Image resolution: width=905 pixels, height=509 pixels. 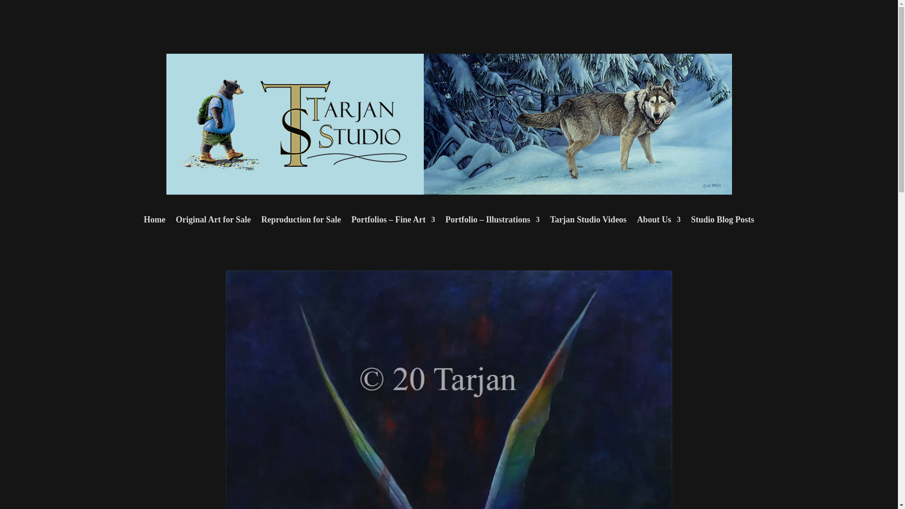 What do you see at coordinates (722, 222) in the screenshot?
I see `Studio Blog Posts` at bounding box center [722, 222].